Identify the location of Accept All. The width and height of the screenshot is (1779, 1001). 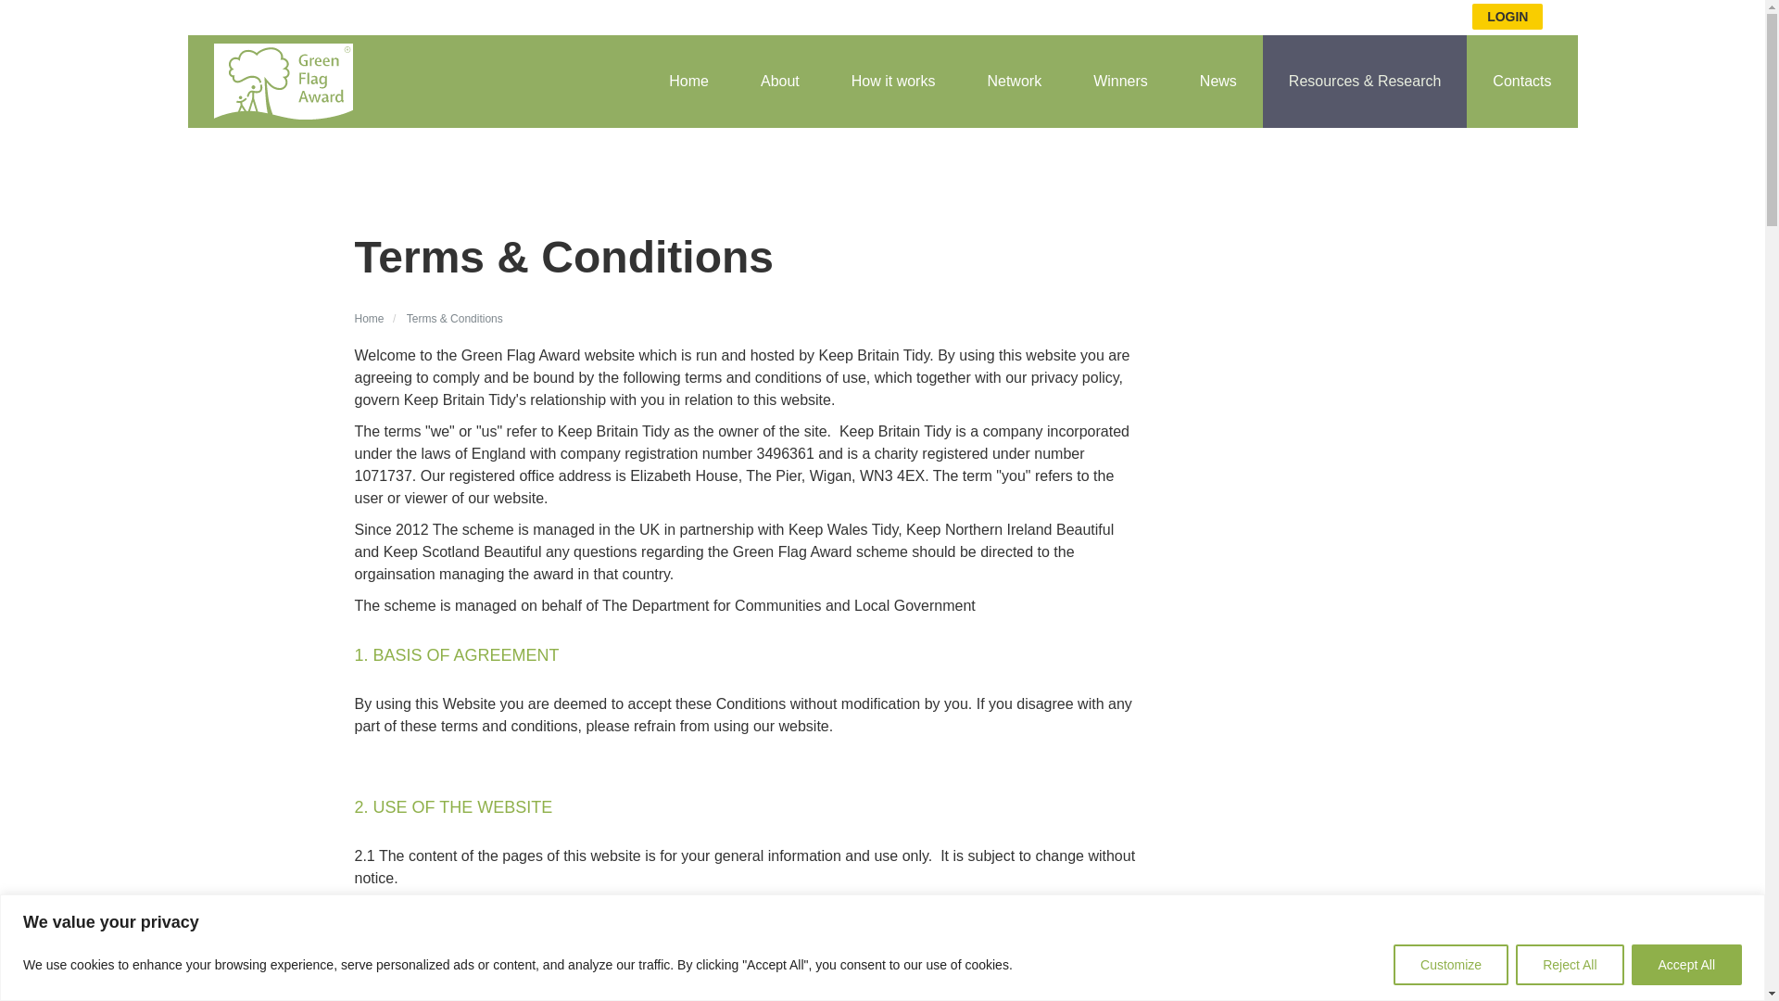
(1686, 964).